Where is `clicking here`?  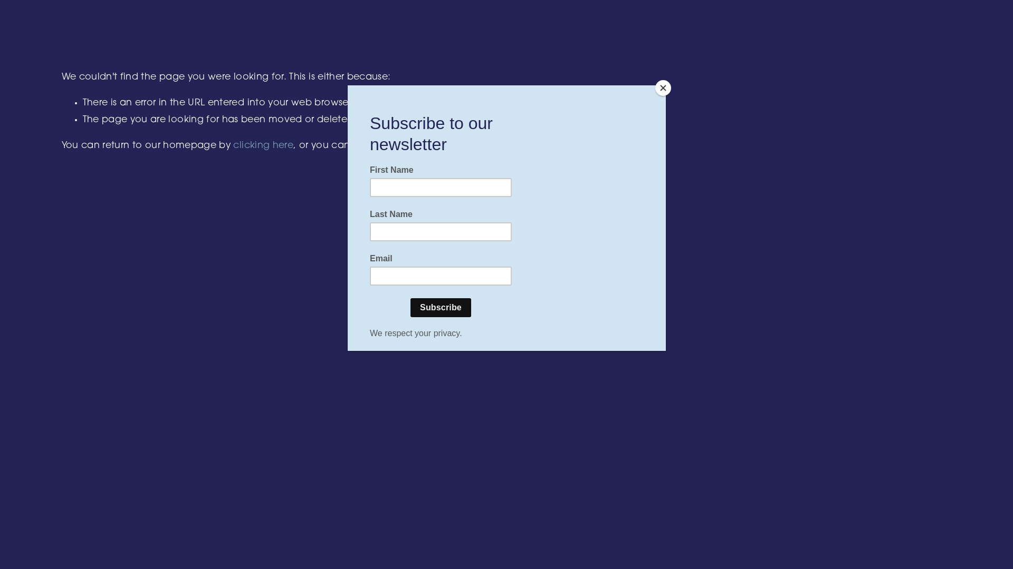 clicking here is located at coordinates (610, 145).